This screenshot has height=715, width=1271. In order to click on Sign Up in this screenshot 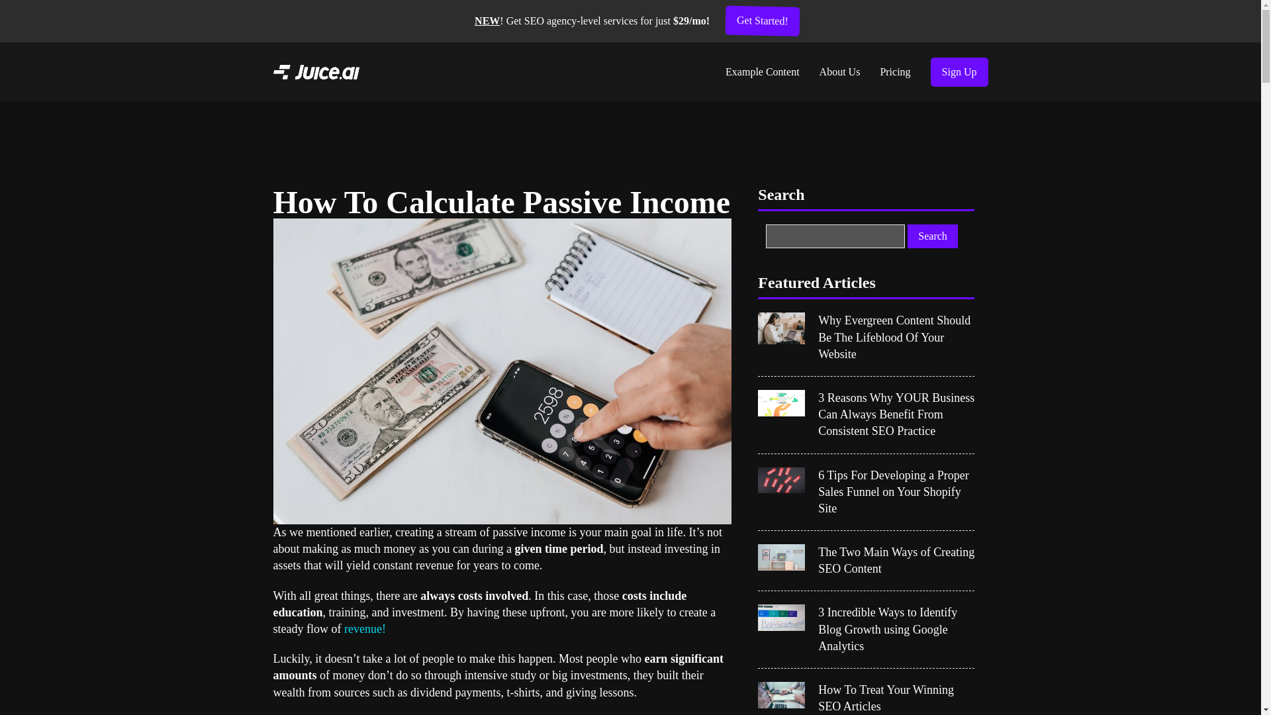, I will do `click(959, 71)`.